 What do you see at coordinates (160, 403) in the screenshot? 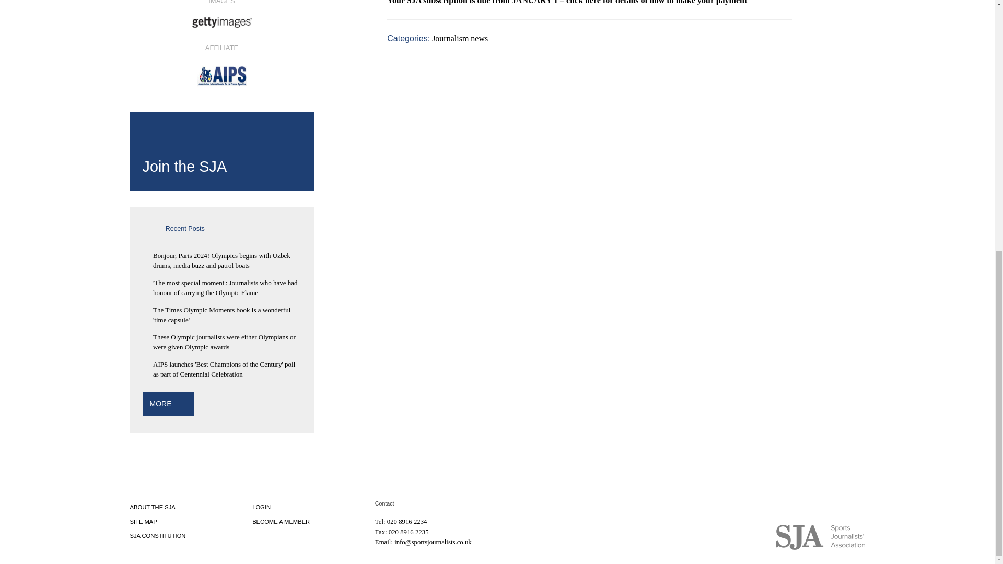
I see `MORE` at bounding box center [160, 403].